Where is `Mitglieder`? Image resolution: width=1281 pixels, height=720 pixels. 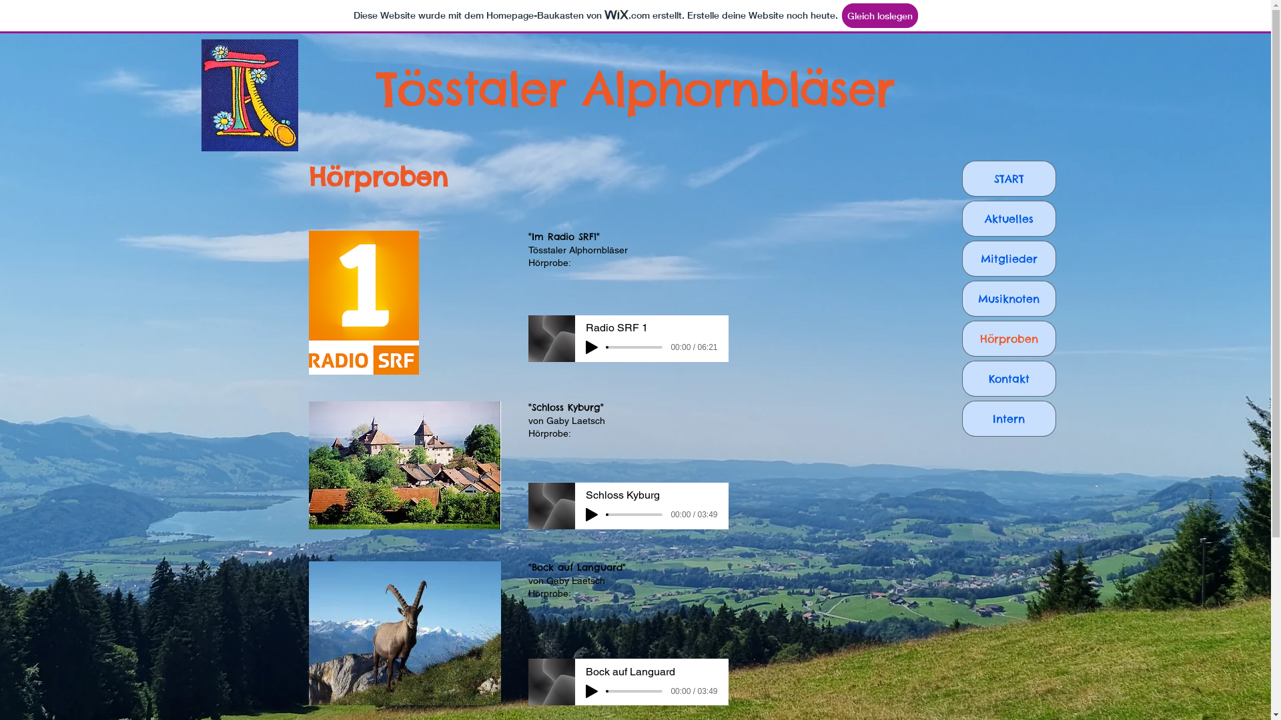 Mitglieder is located at coordinates (1009, 259).